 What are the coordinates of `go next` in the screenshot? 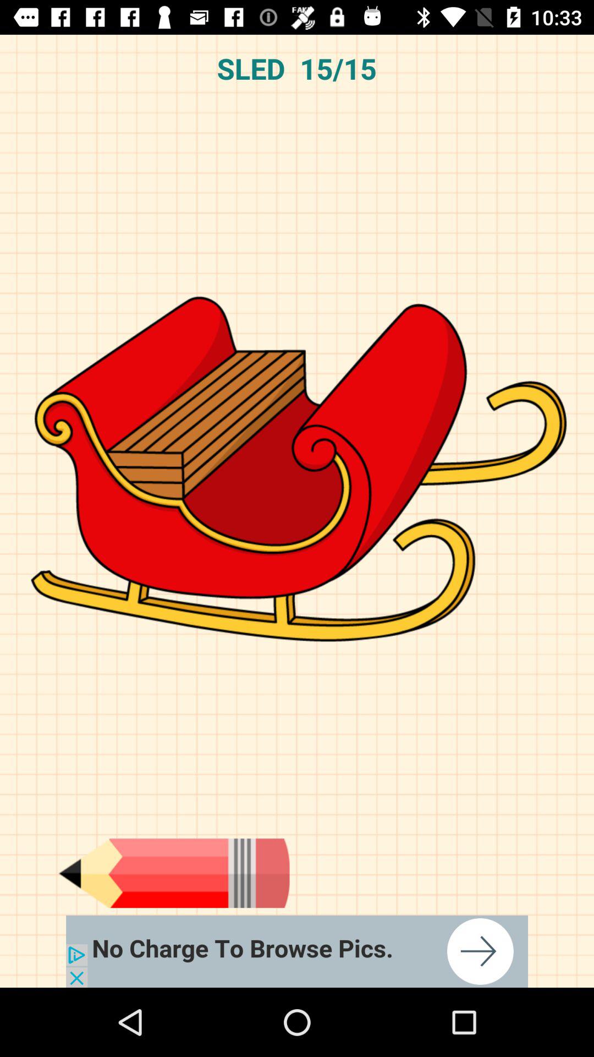 It's located at (174, 873).